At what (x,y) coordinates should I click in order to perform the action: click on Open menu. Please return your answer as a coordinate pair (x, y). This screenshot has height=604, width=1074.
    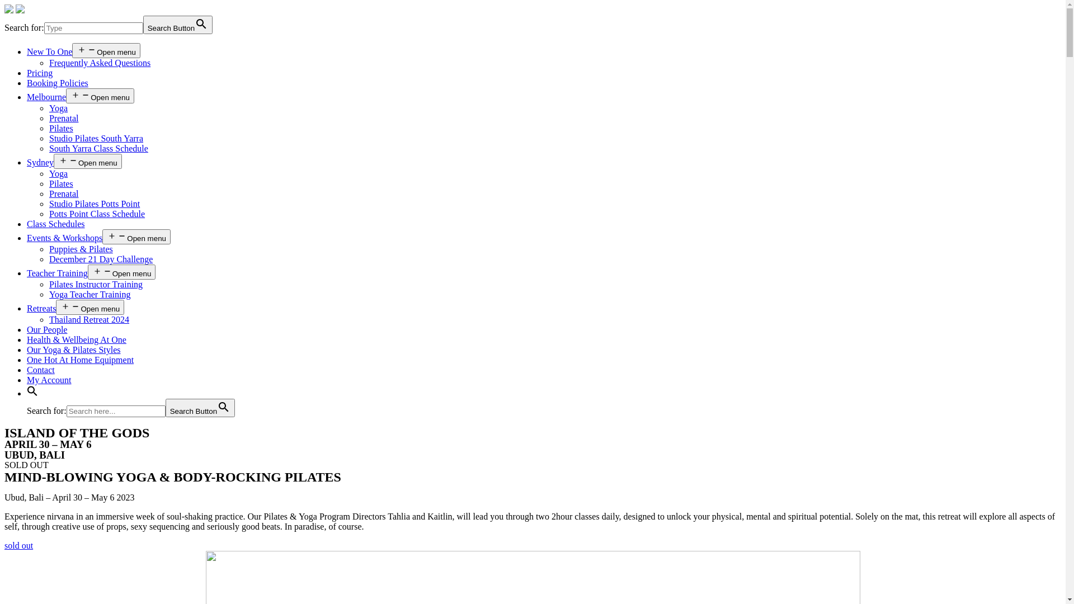
    Looking at the image, I should click on (136, 237).